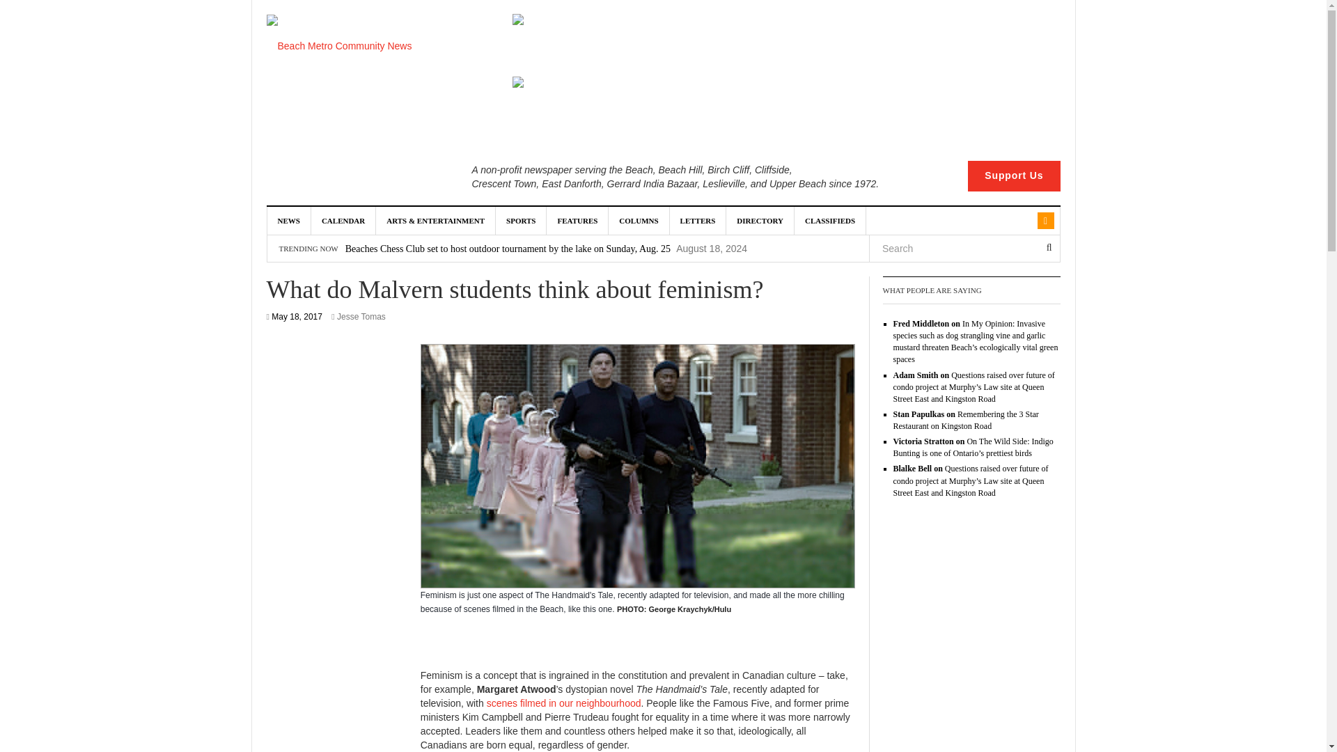  Describe the element at coordinates (474, 653) in the screenshot. I see `Share On Twitter` at that location.